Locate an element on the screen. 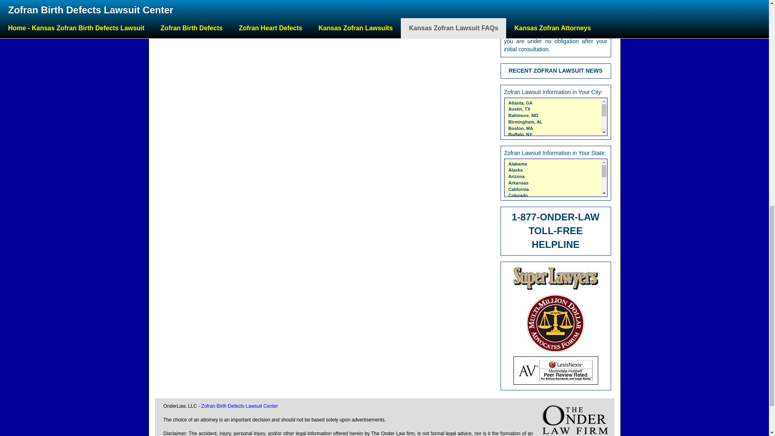 This screenshot has width=775, height=436. Boston, MA is located at coordinates (521, 128).